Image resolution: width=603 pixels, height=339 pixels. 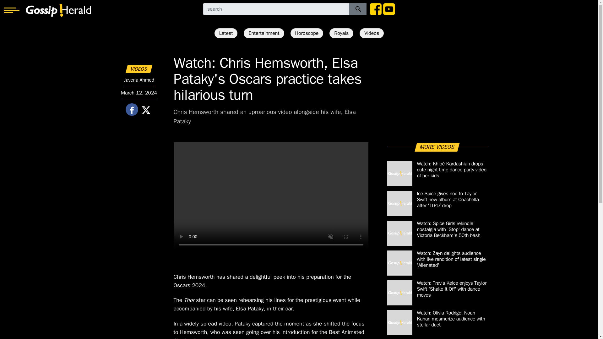 What do you see at coordinates (58, 10) in the screenshot?
I see `Gossip Herald` at bounding box center [58, 10].